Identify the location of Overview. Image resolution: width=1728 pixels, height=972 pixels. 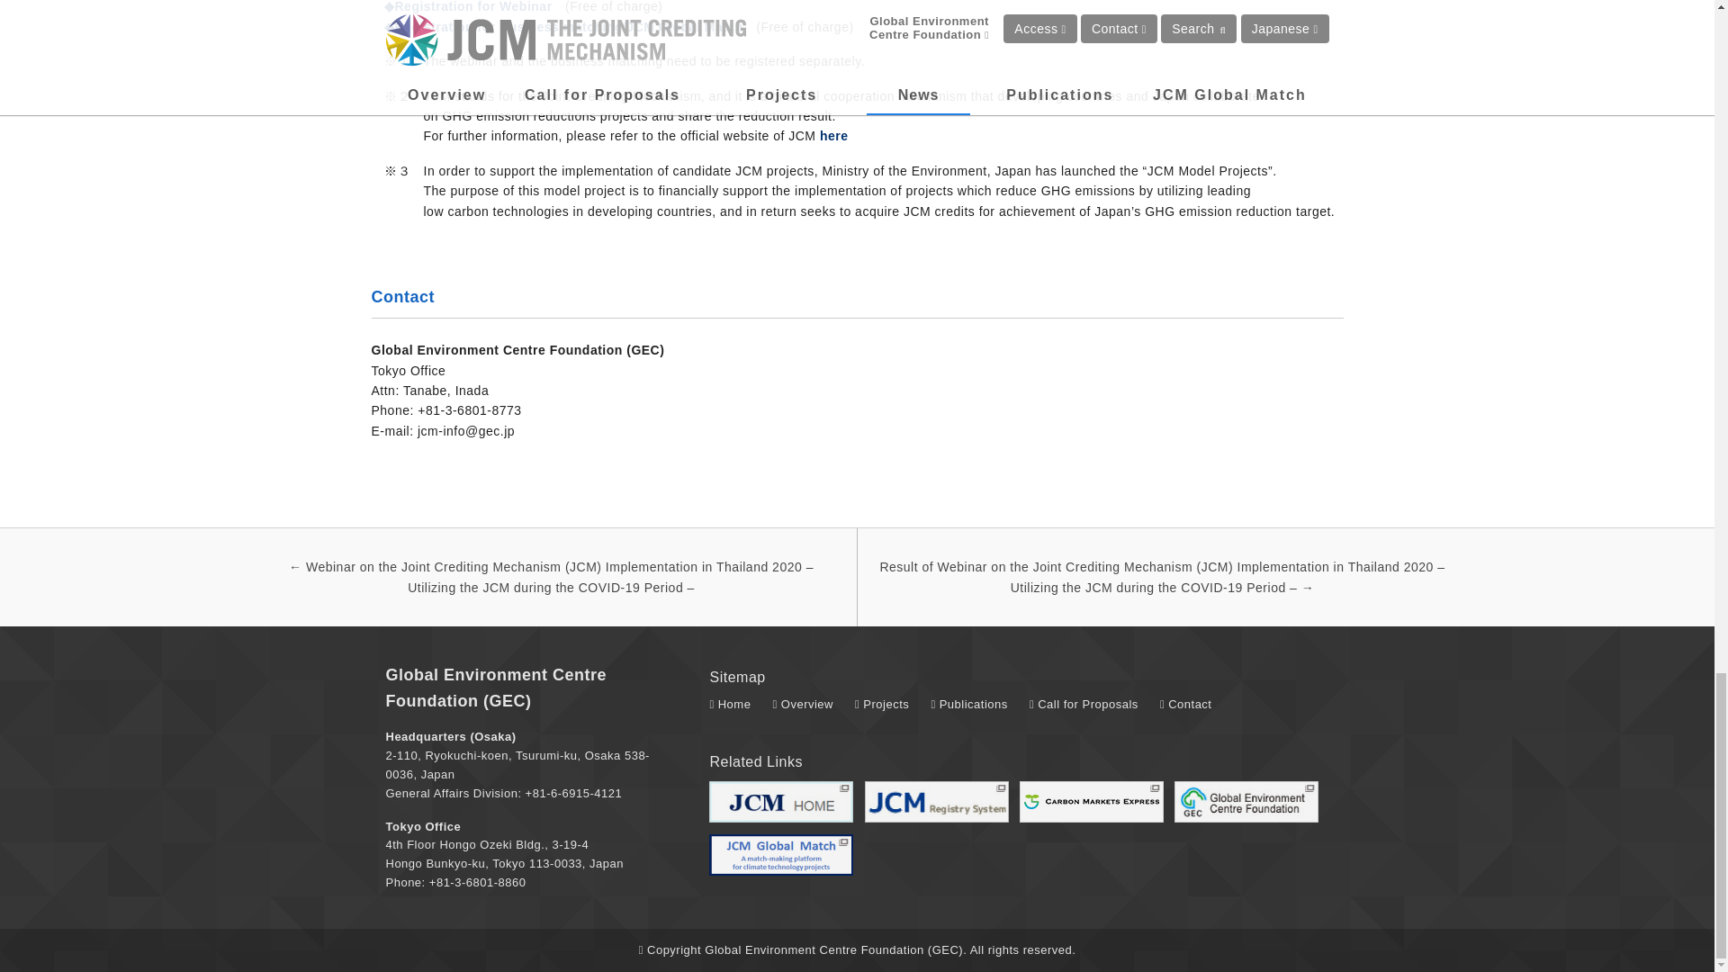
(803, 705).